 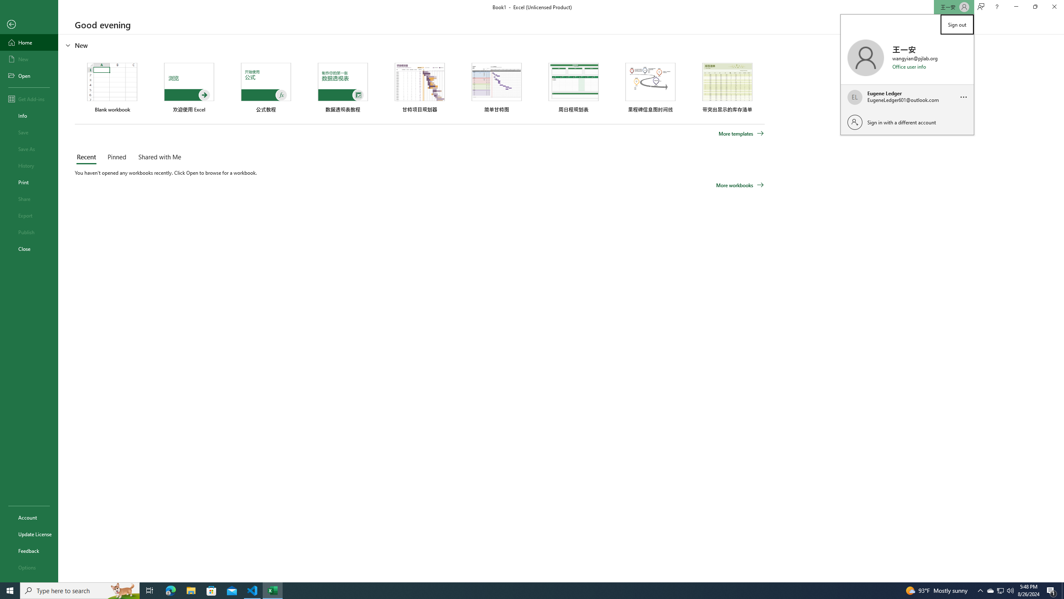 What do you see at coordinates (29, 149) in the screenshot?
I see `Save As` at bounding box center [29, 149].